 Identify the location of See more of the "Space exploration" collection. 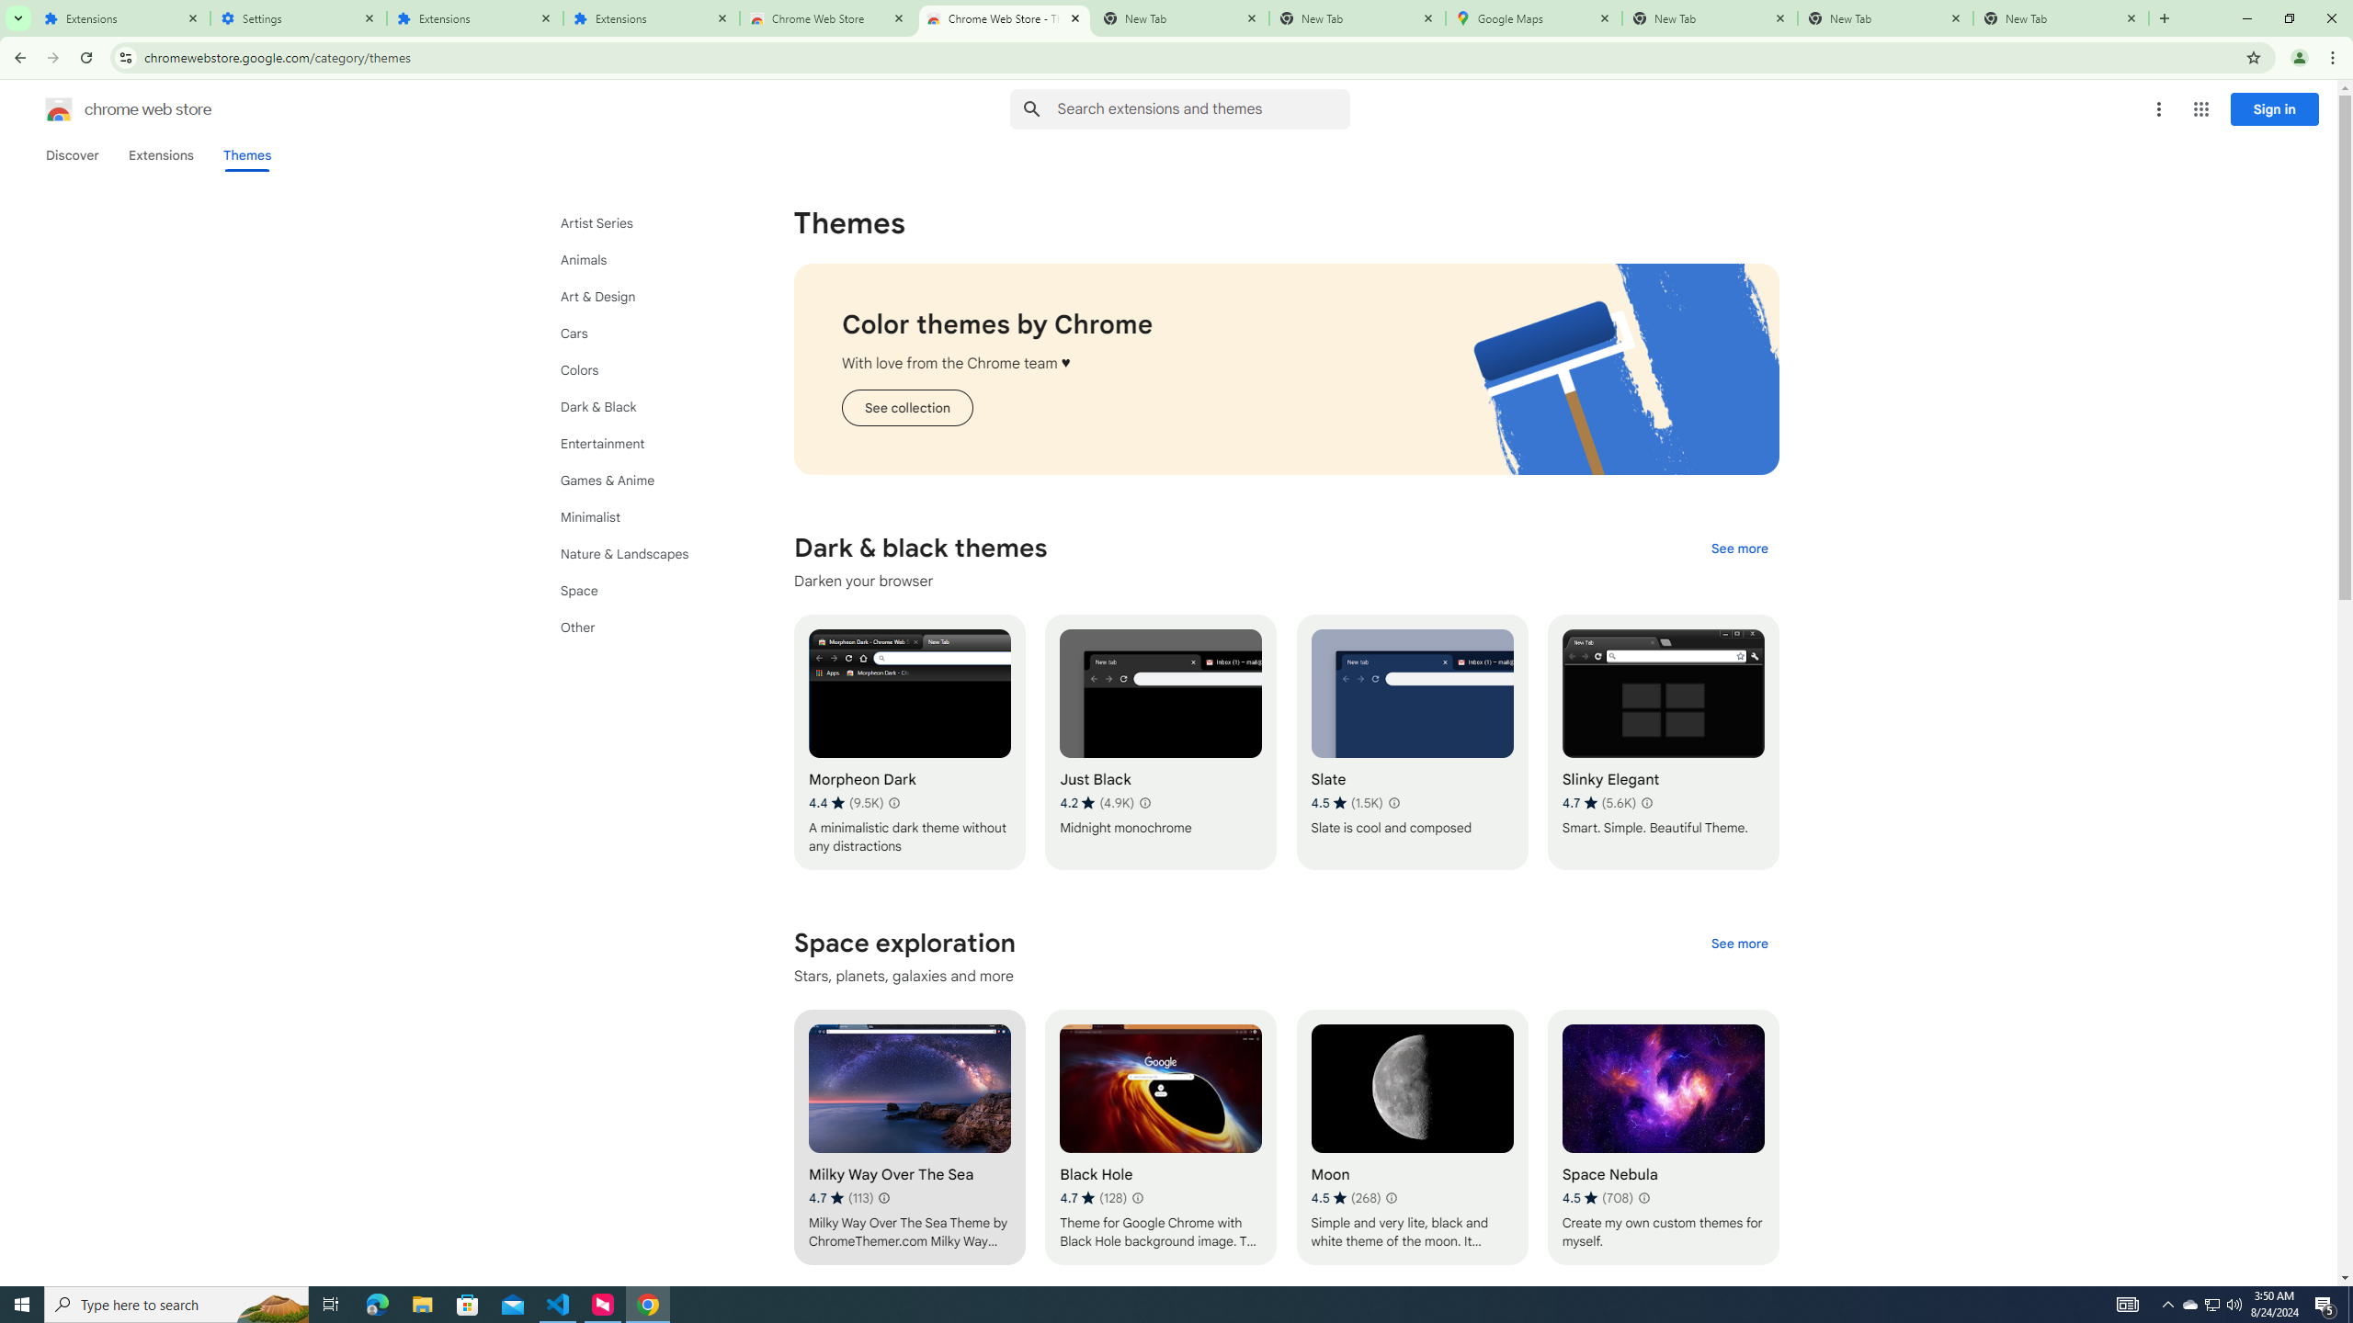
(1739, 944).